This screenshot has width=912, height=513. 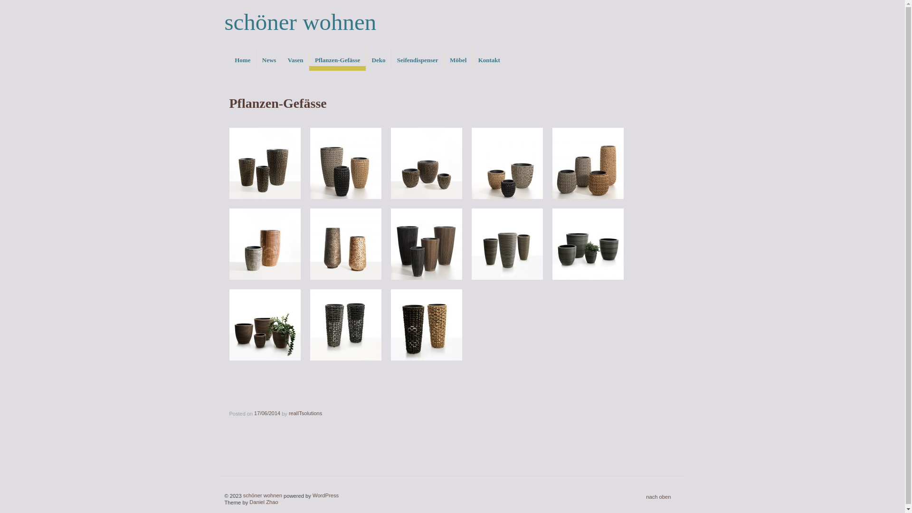 I want to click on Kontakt, so click(x=489, y=60).